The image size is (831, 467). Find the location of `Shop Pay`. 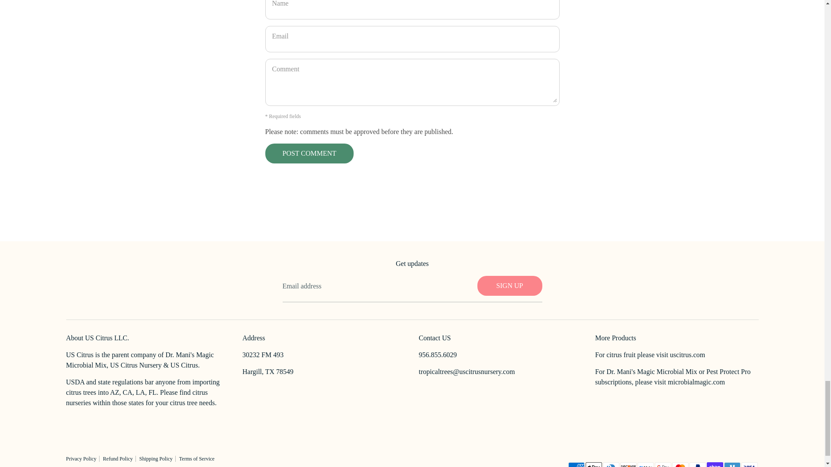

Shop Pay is located at coordinates (715, 464).